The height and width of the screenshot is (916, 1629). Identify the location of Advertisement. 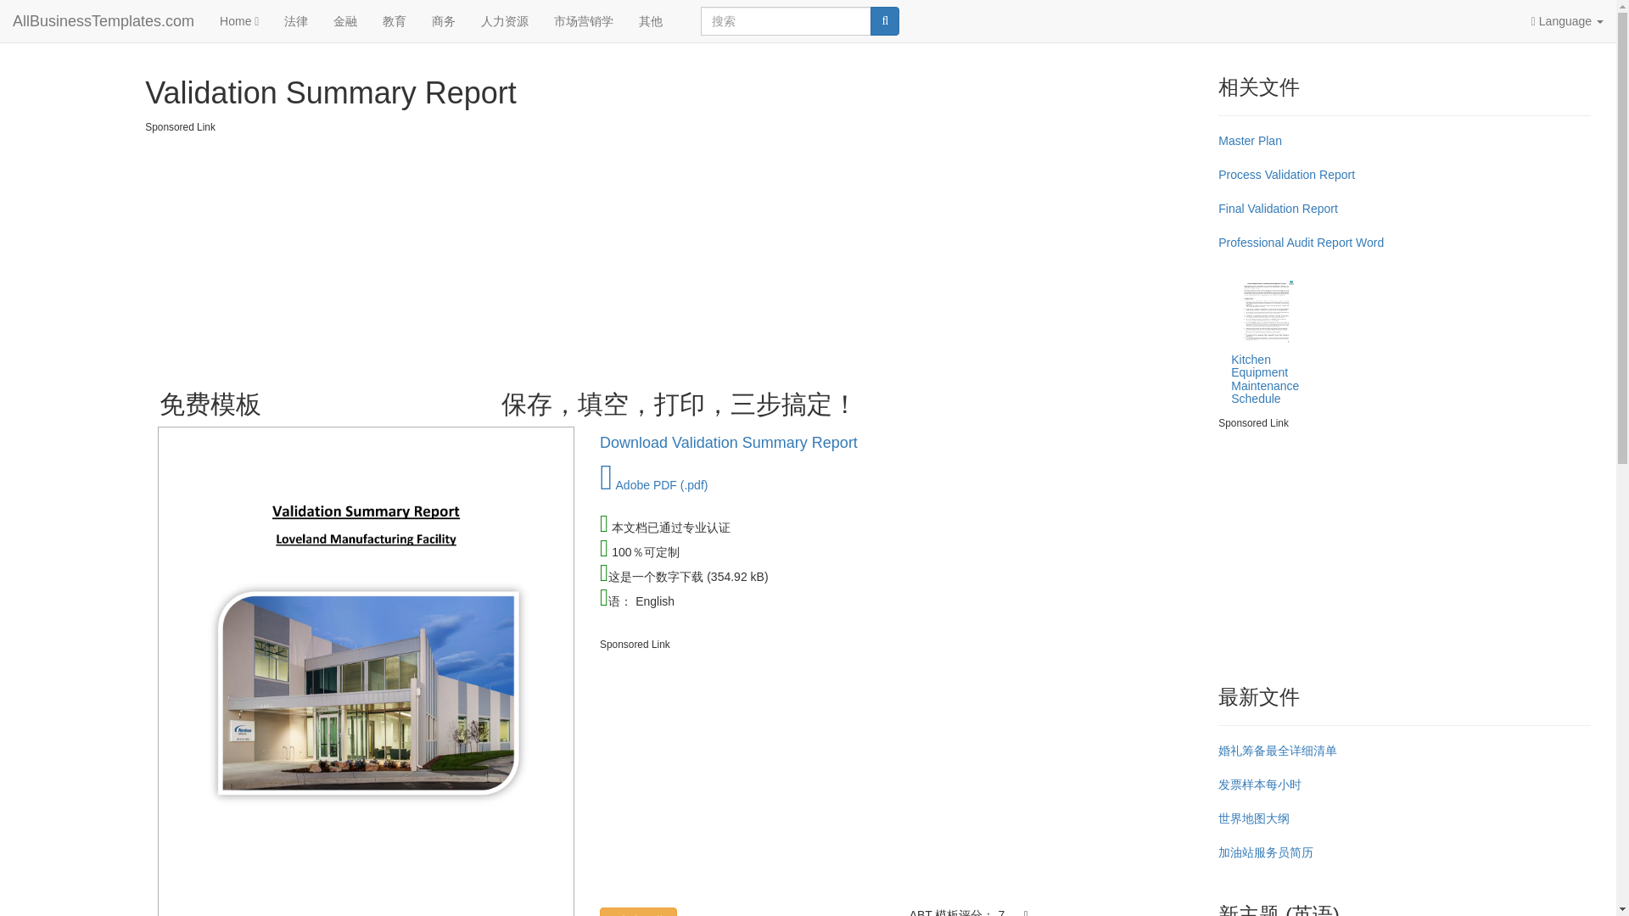
(1405, 550).